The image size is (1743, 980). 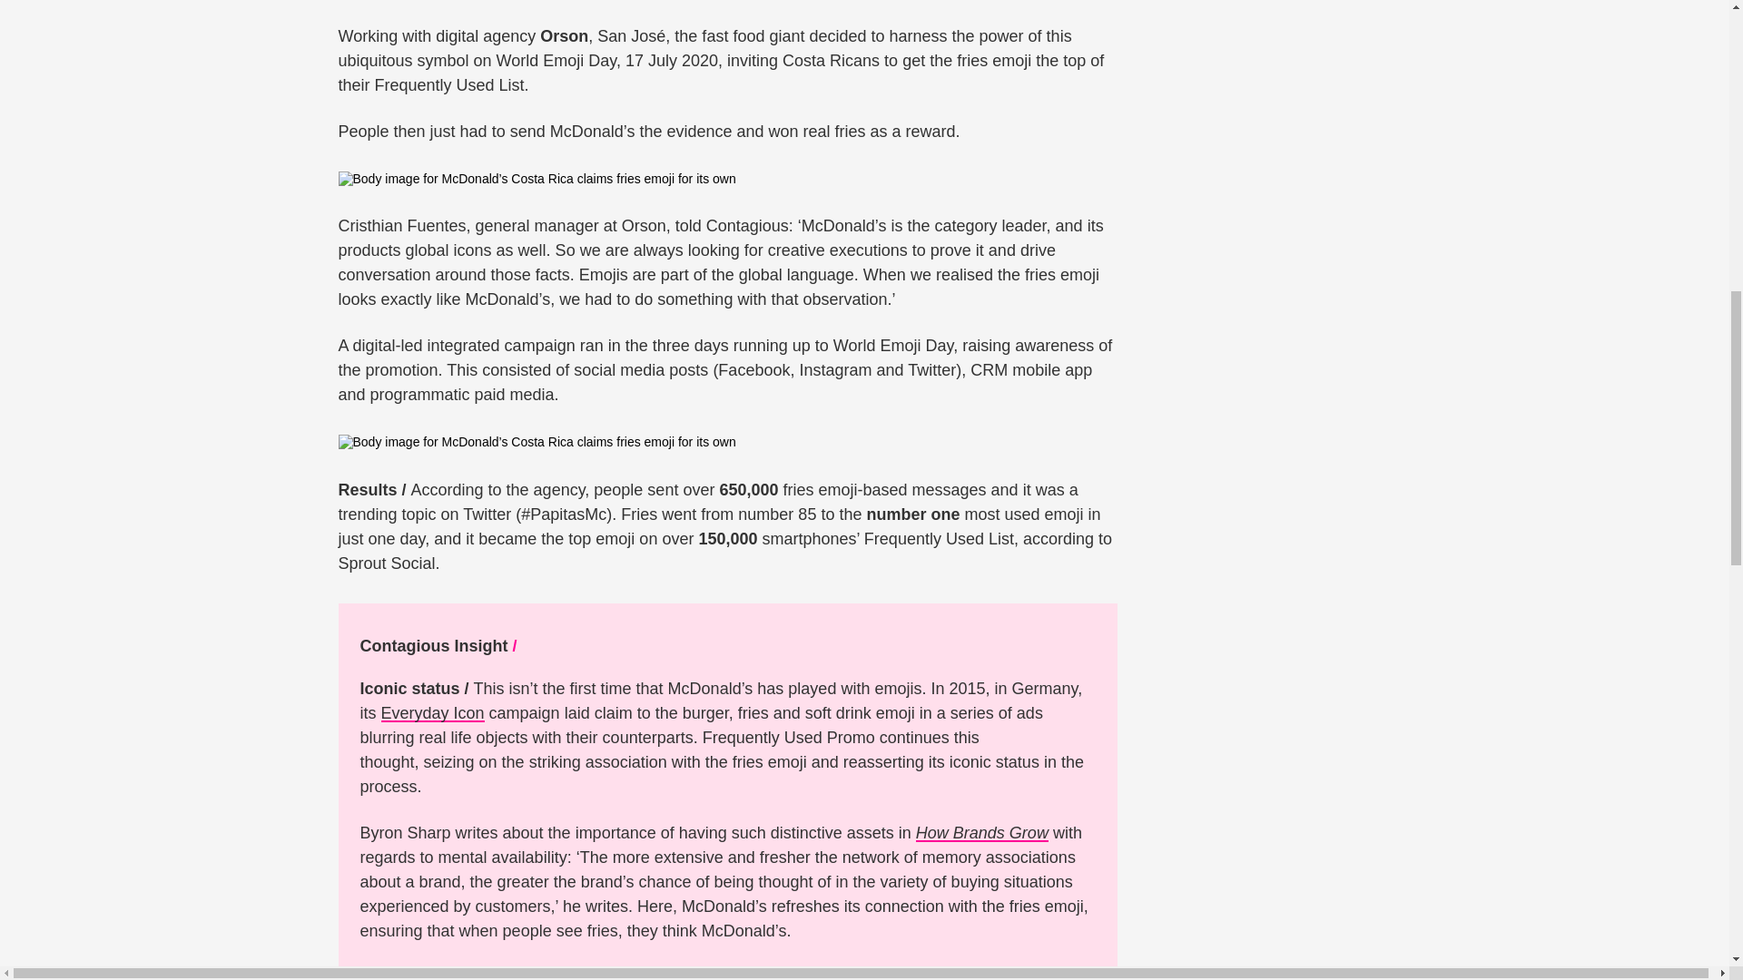 I want to click on weaponising its audience, so click(x=850, y=975).